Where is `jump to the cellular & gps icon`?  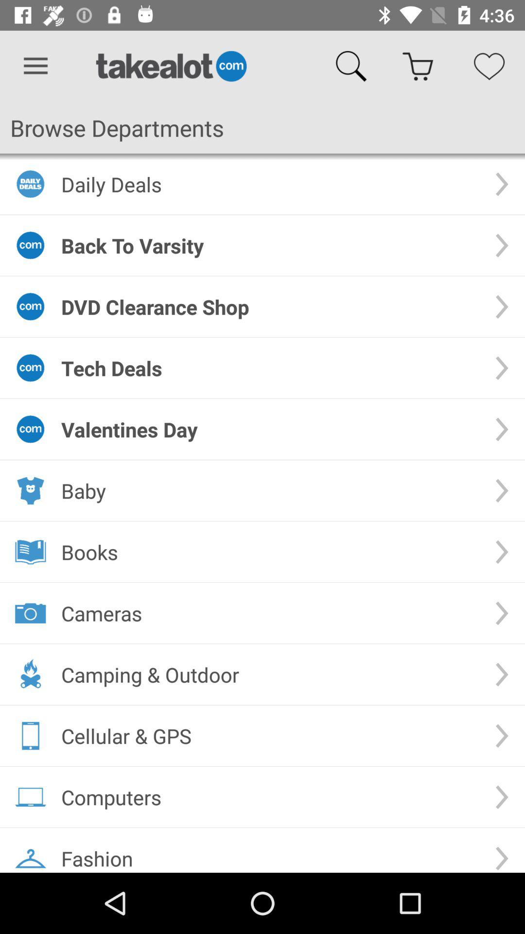 jump to the cellular & gps icon is located at coordinates (270, 736).